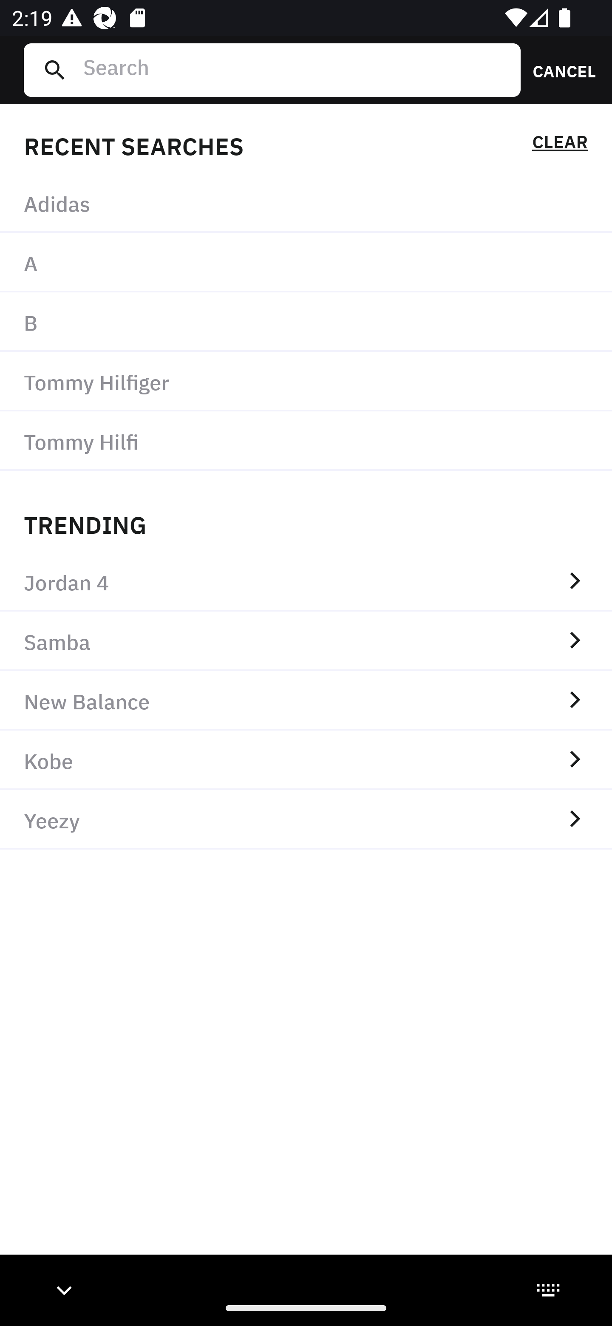 The height and width of the screenshot is (1326, 612). What do you see at coordinates (306, 700) in the screenshot?
I see `New Balance ` at bounding box center [306, 700].